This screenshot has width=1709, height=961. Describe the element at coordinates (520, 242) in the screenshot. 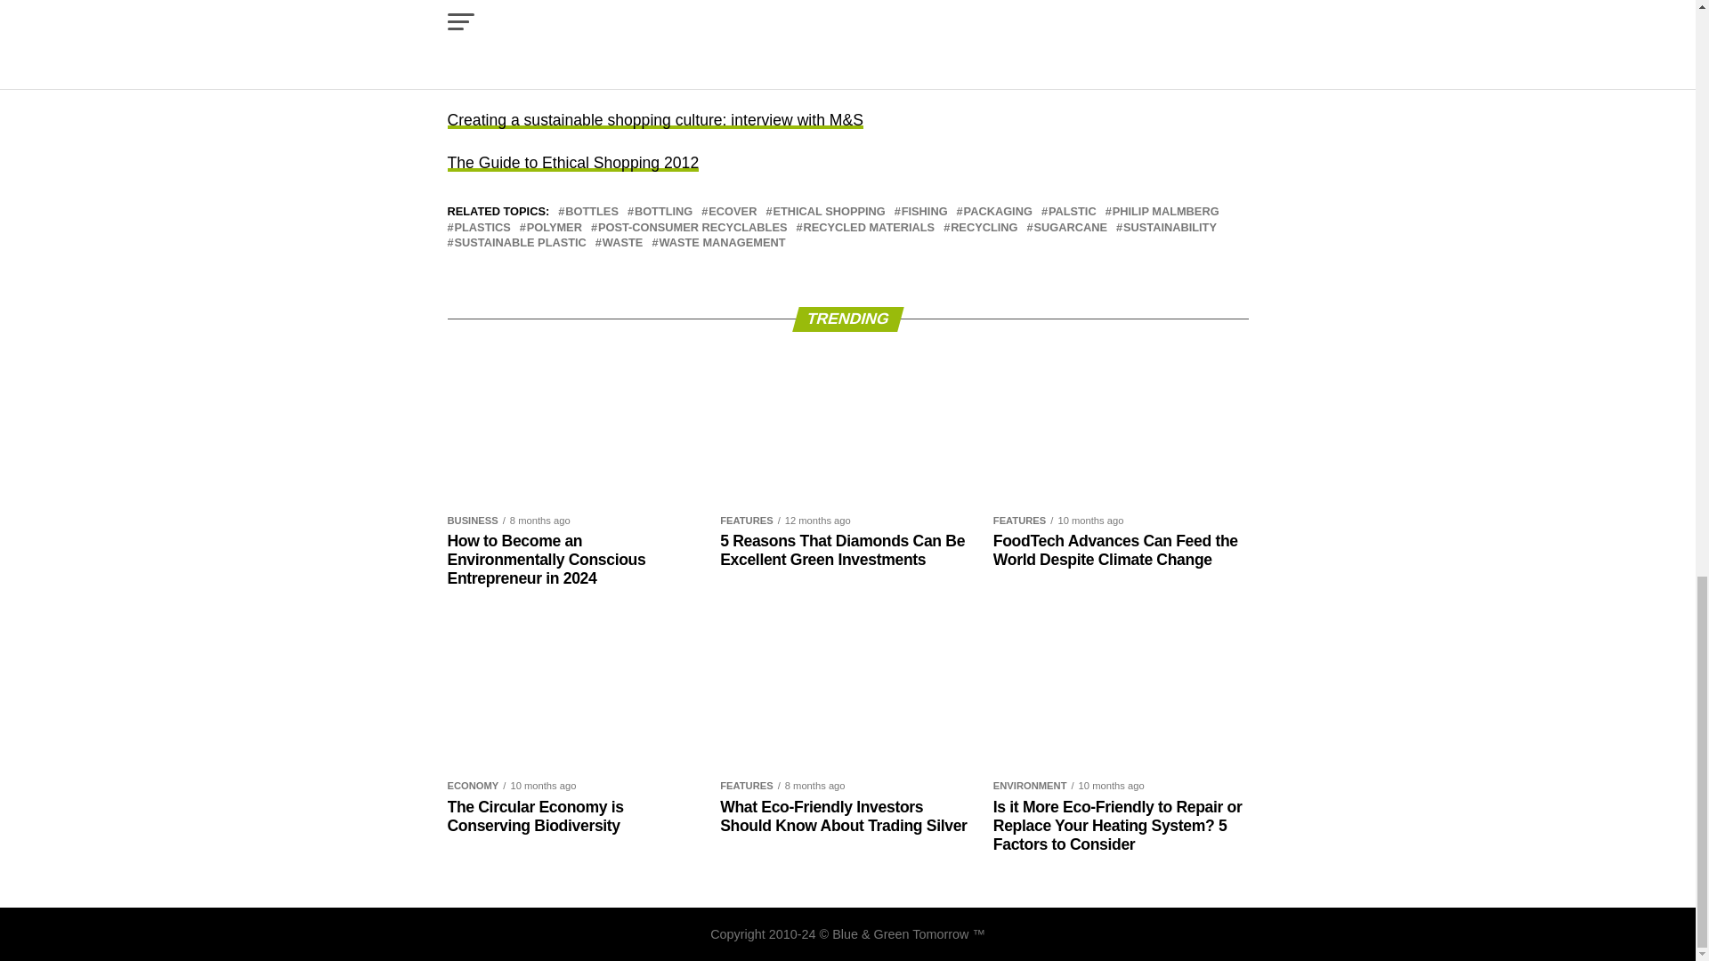

I see `SUSTAINABLE PLASTIC` at that location.